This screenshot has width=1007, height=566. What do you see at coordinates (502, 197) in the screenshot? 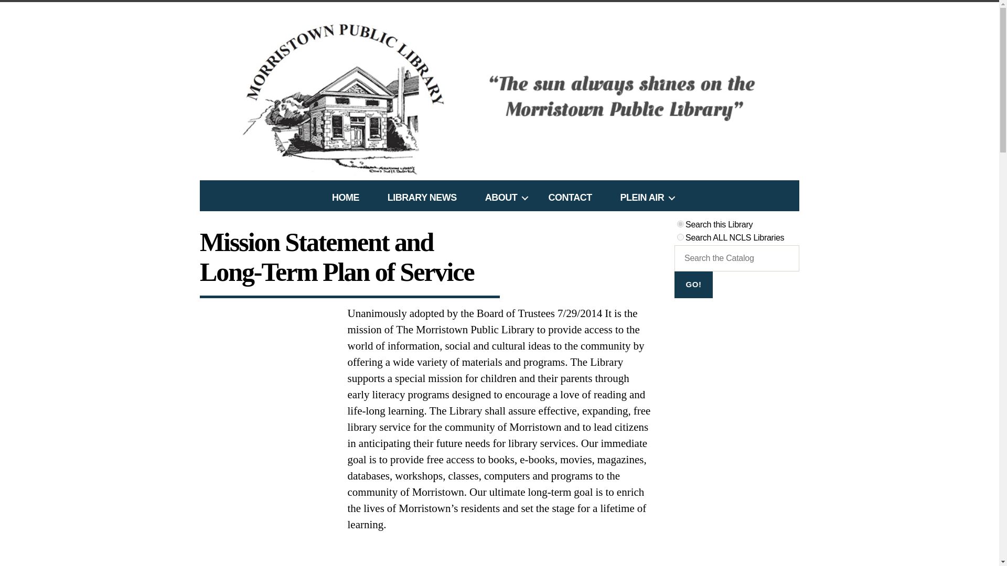
I see `ABOUT` at bounding box center [502, 197].